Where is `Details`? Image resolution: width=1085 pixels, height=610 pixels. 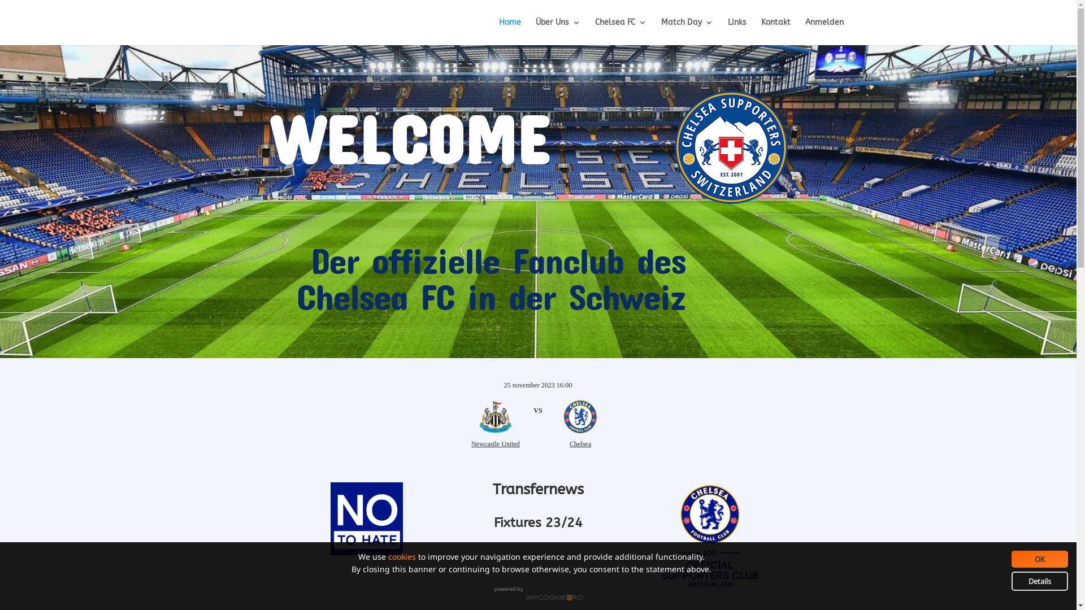 Details is located at coordinates (1040, 581).